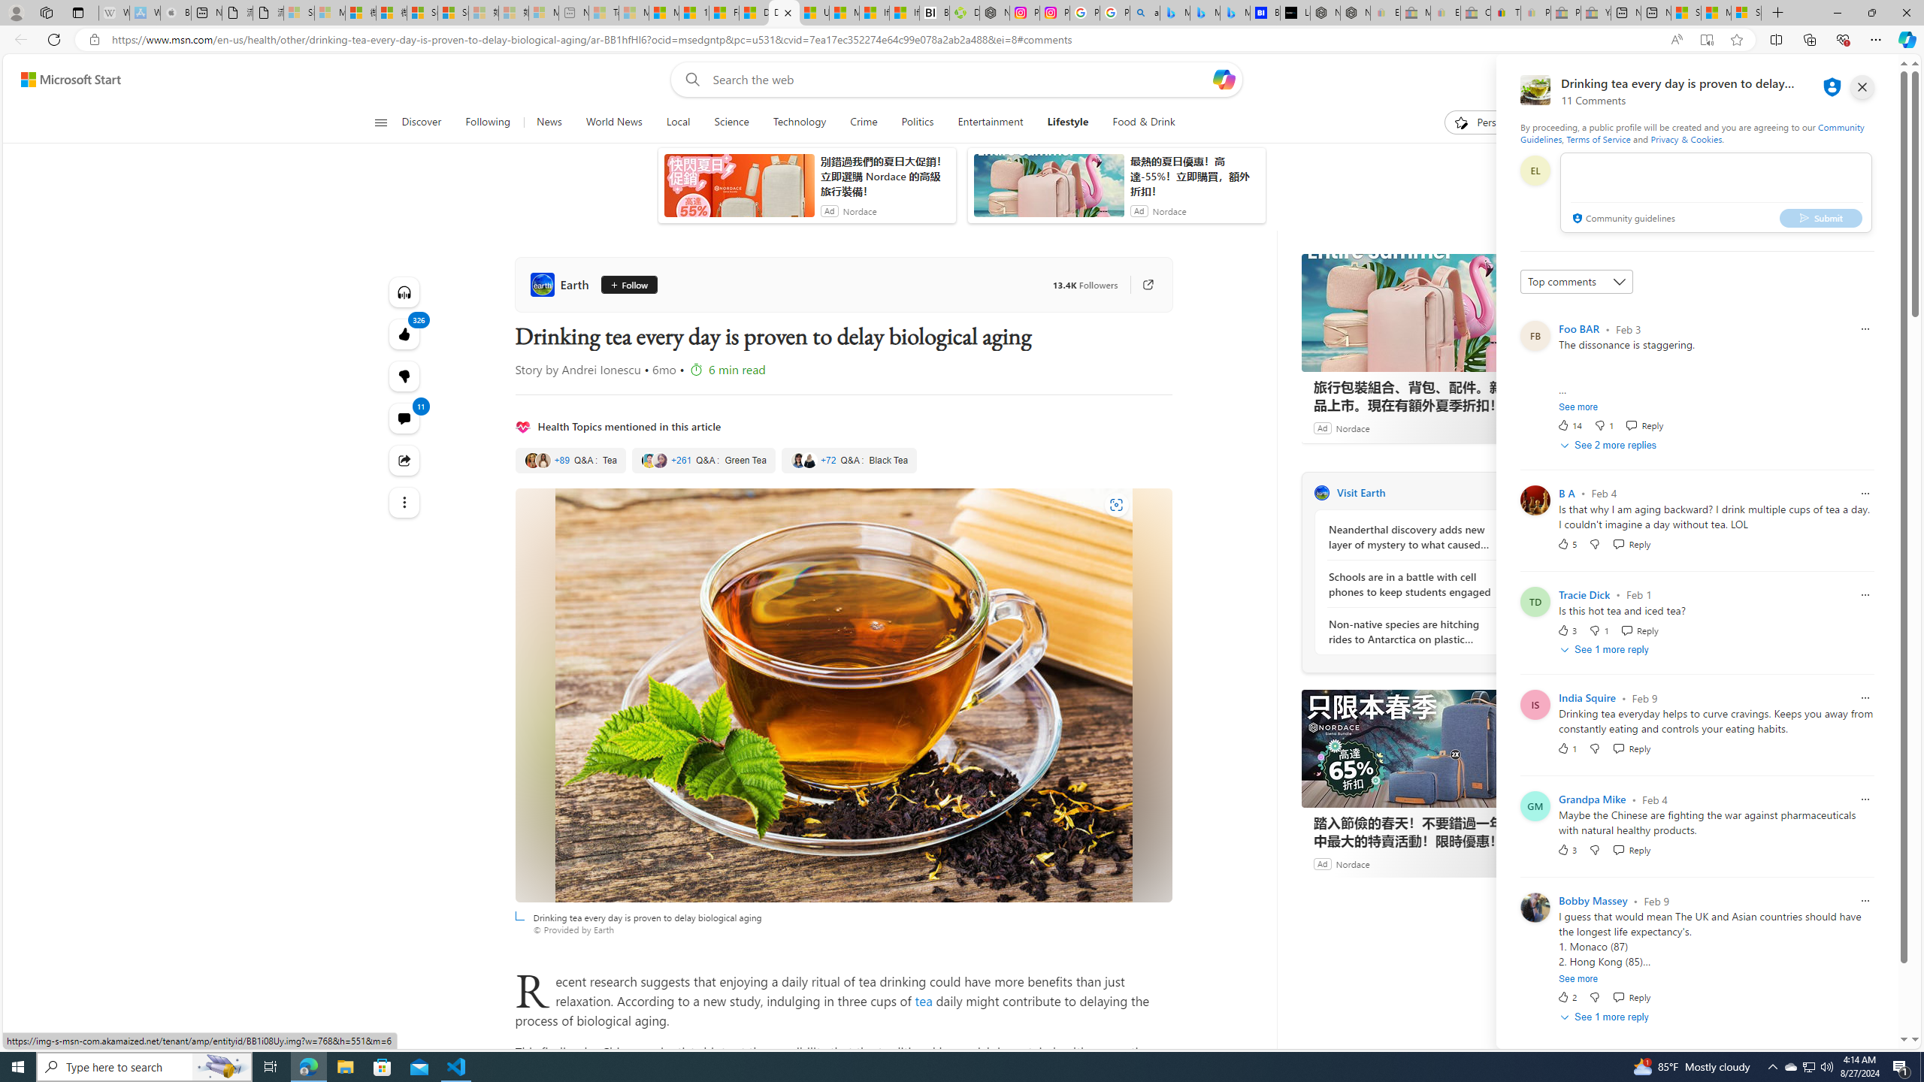 Image resolution: width=1924 pixels, height=1082 pixels. Describe the element at coordinates (1877, 80) in the screenshot. I see `Open settings` at that location.